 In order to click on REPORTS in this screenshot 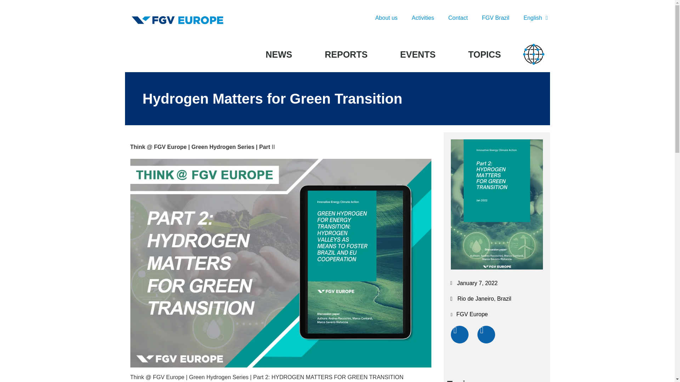, I will do `click(346, 54)`.